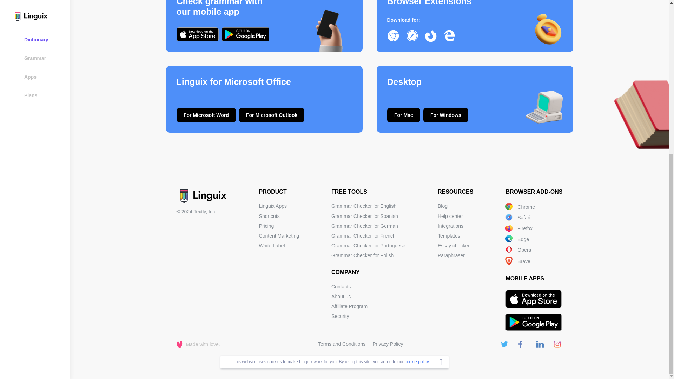  What do you see at coordinates (272, 115) in the screenshot?
I see `For Microsoft Outlook` at bounding box center [272, 115].